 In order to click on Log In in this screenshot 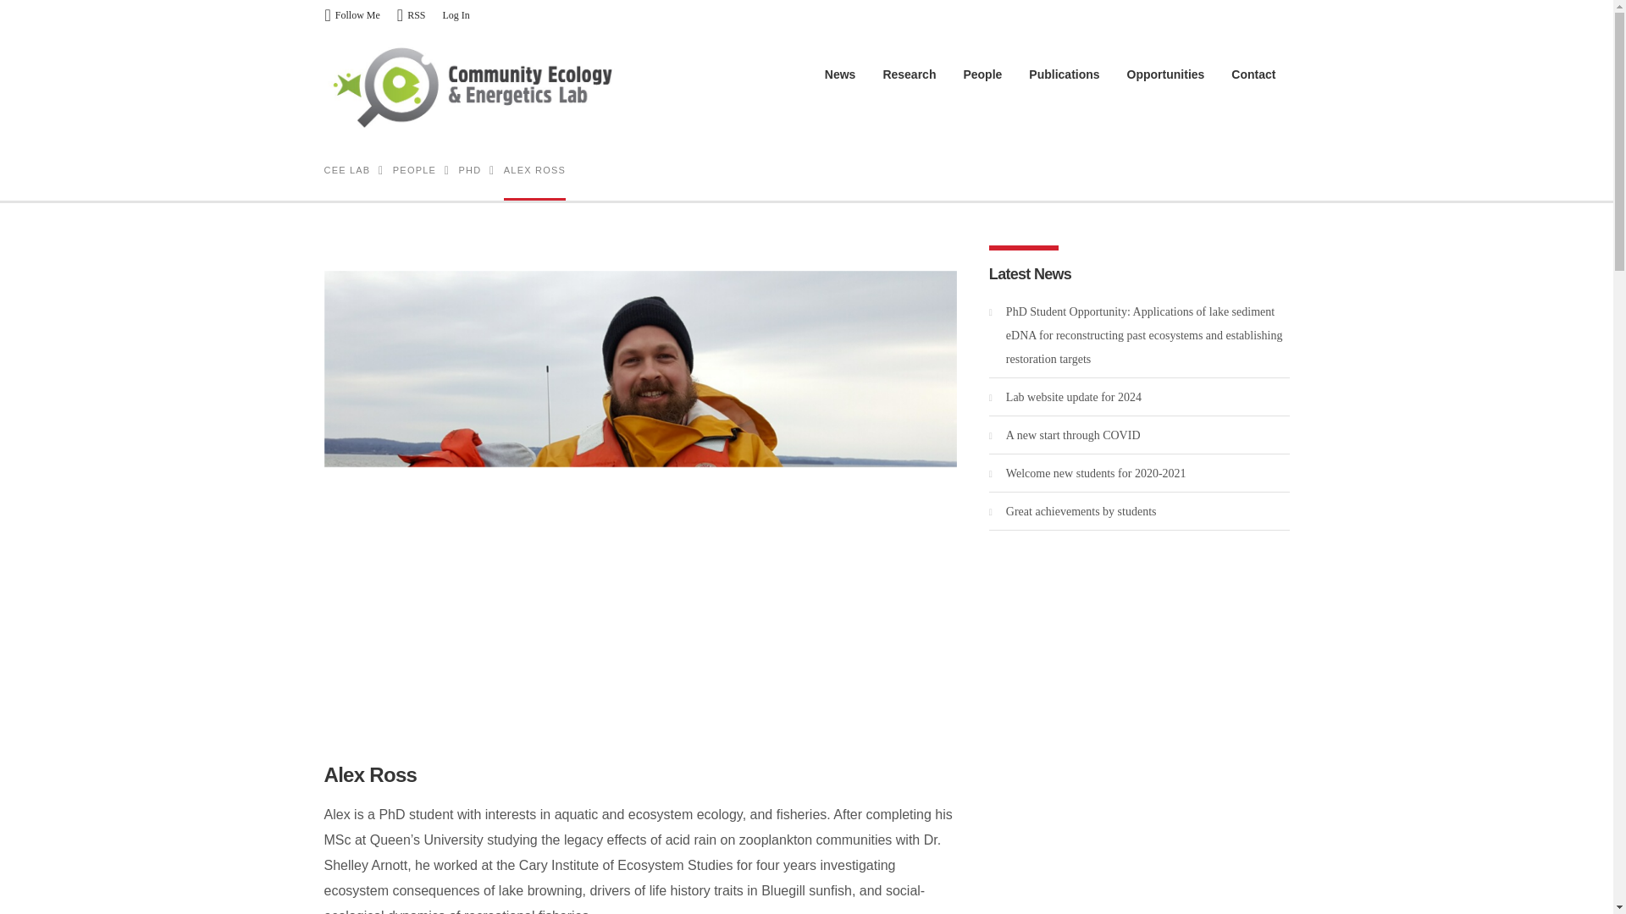, I will do `click(456, 15)`.